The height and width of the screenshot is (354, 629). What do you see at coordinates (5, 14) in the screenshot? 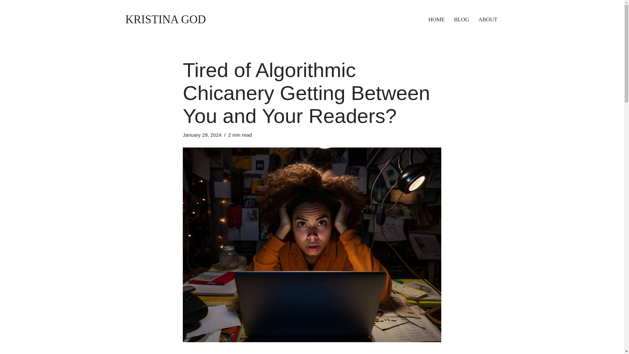
I see `Skip to content` at bounding box center [5, 14].